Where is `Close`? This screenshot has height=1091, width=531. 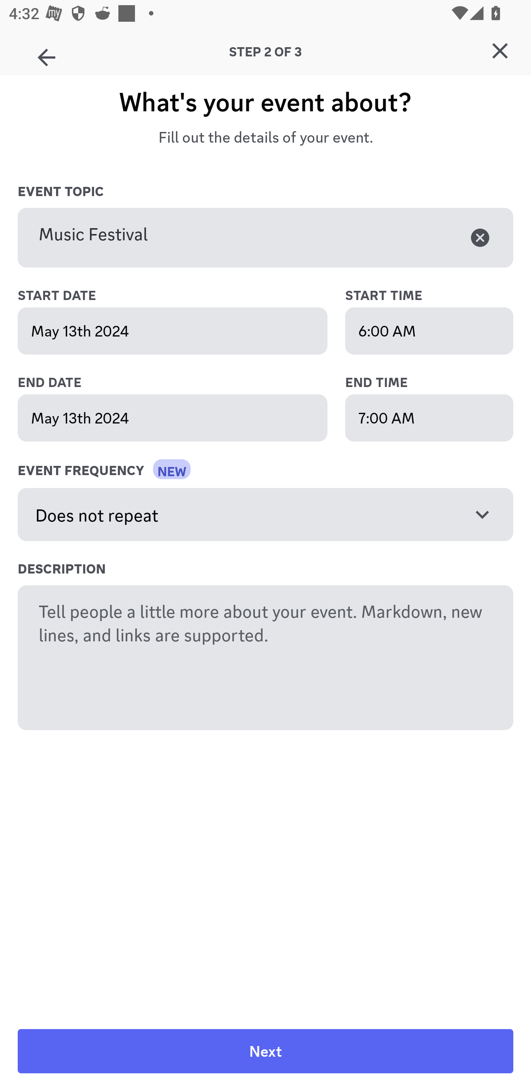 Close is located at coordinates (500, 50).